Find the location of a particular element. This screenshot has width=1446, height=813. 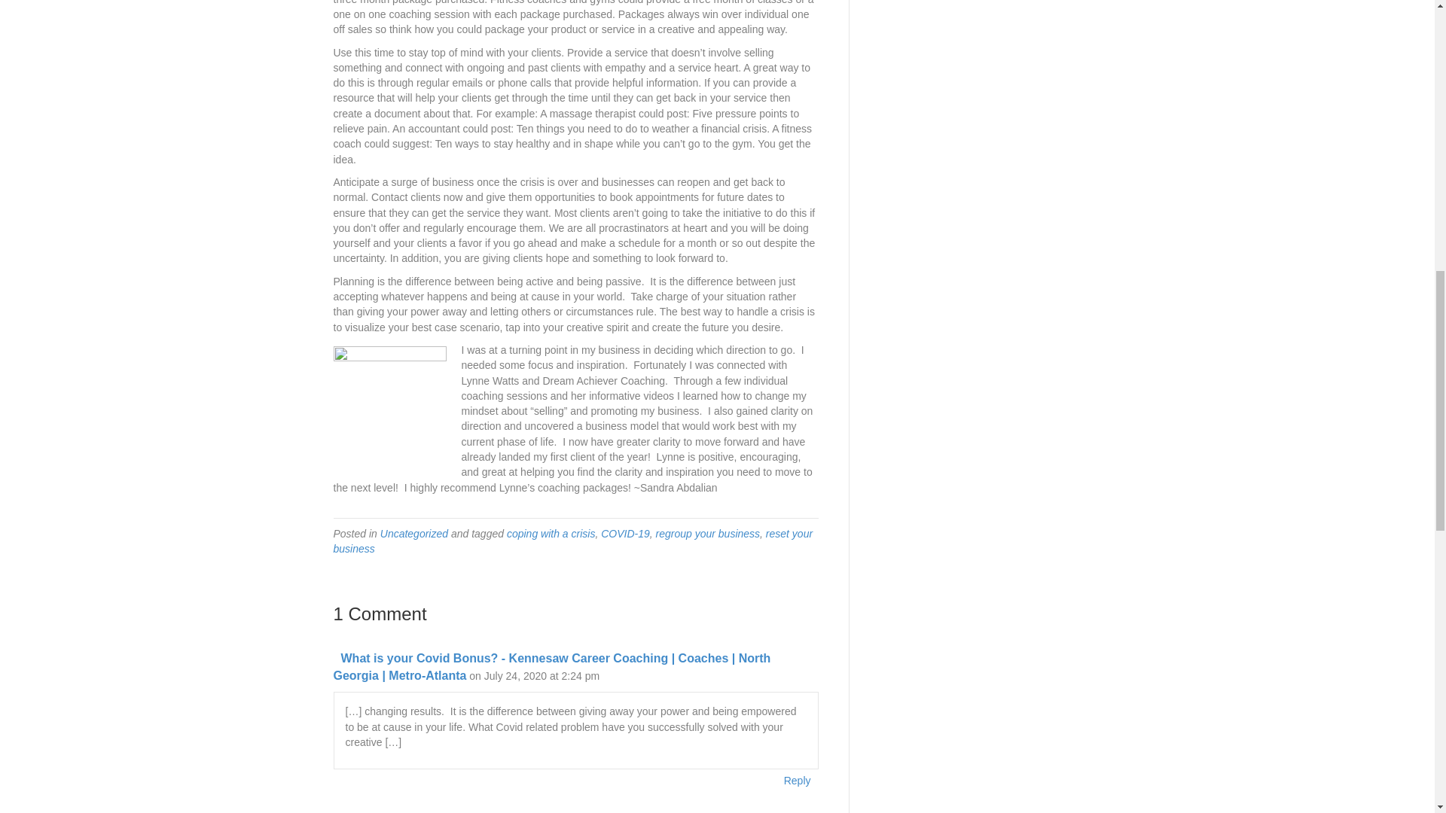

Reply is located at coordinates (798, 780).